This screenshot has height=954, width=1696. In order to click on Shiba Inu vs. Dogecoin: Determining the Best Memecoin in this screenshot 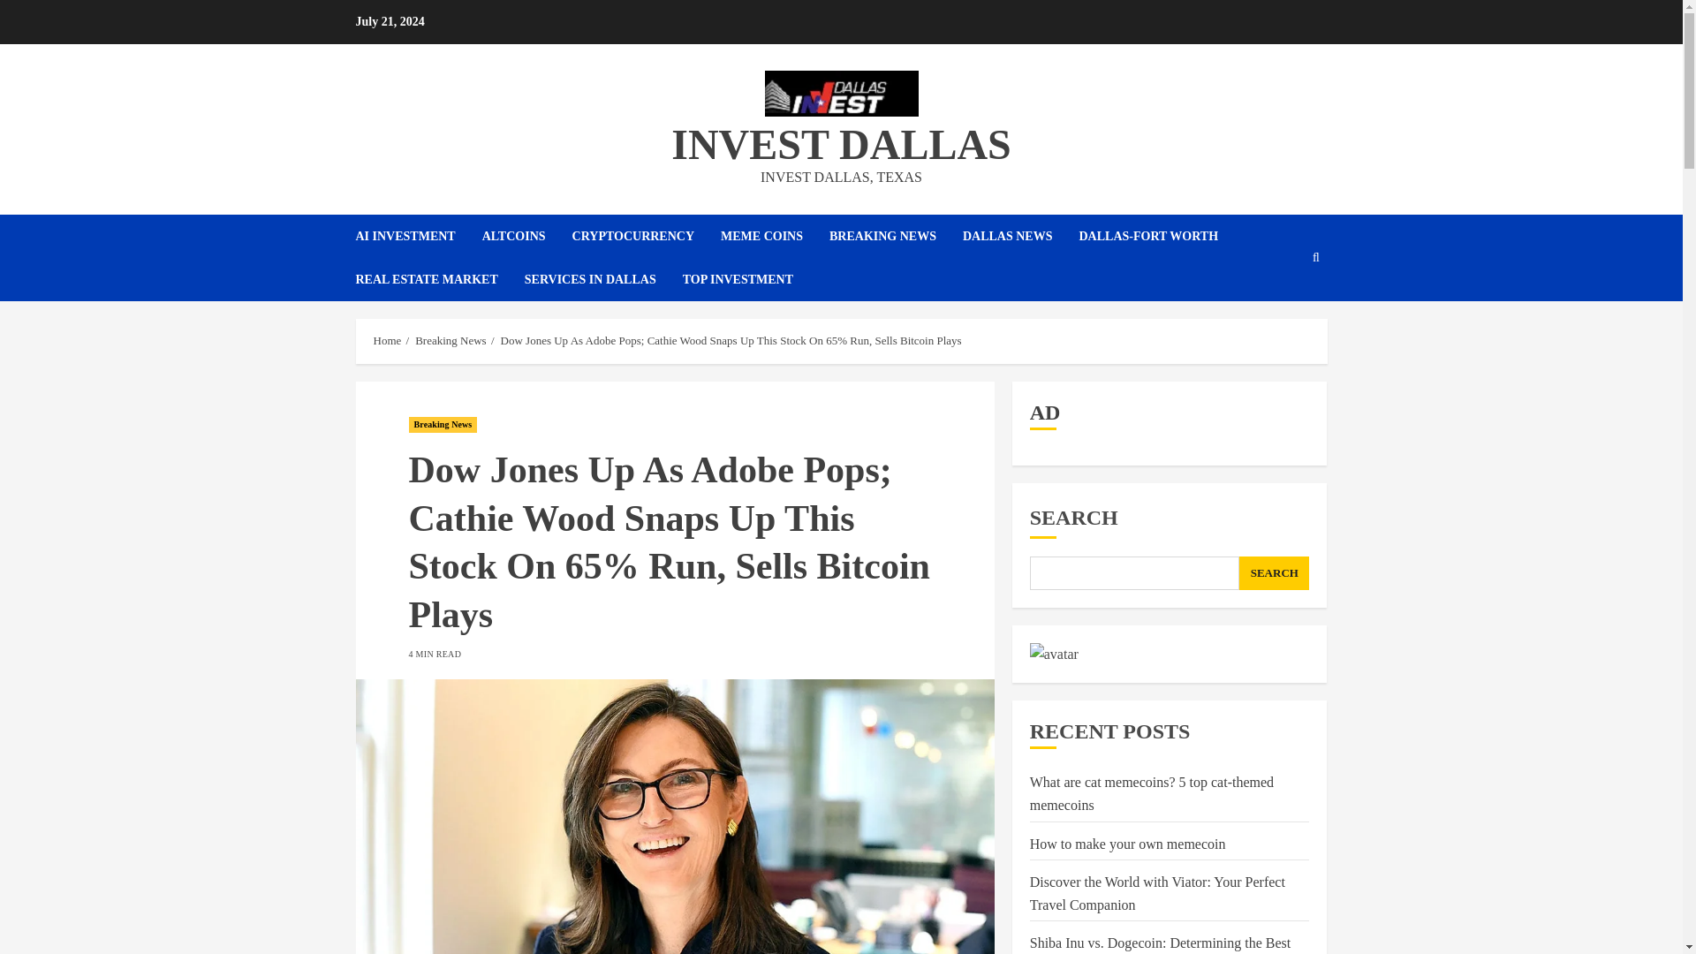, I will do `click(1160, 945)`.